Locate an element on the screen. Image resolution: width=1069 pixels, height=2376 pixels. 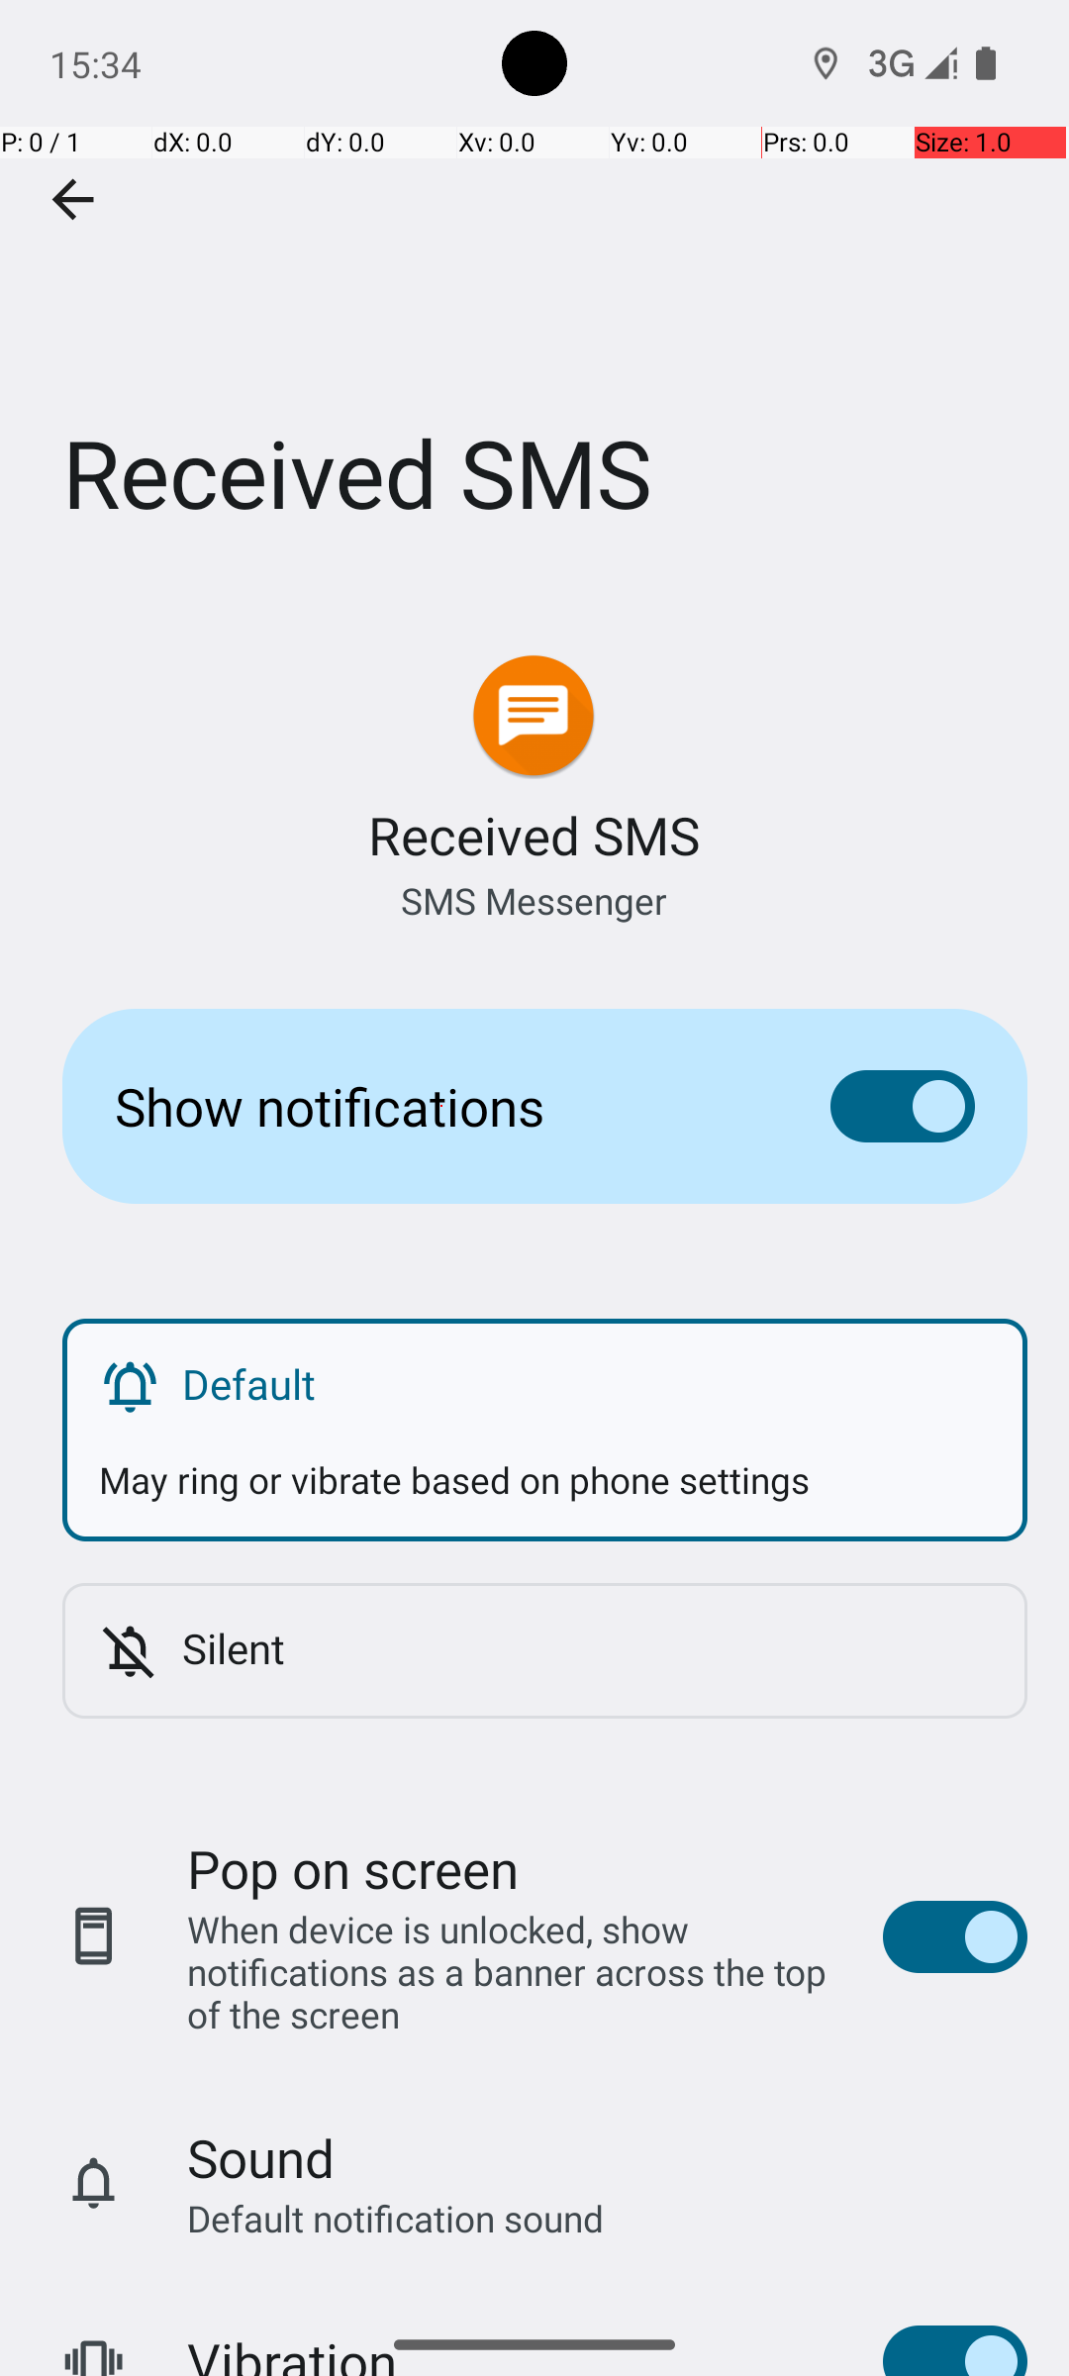
Received SMS is located at coordinates (534, 296).